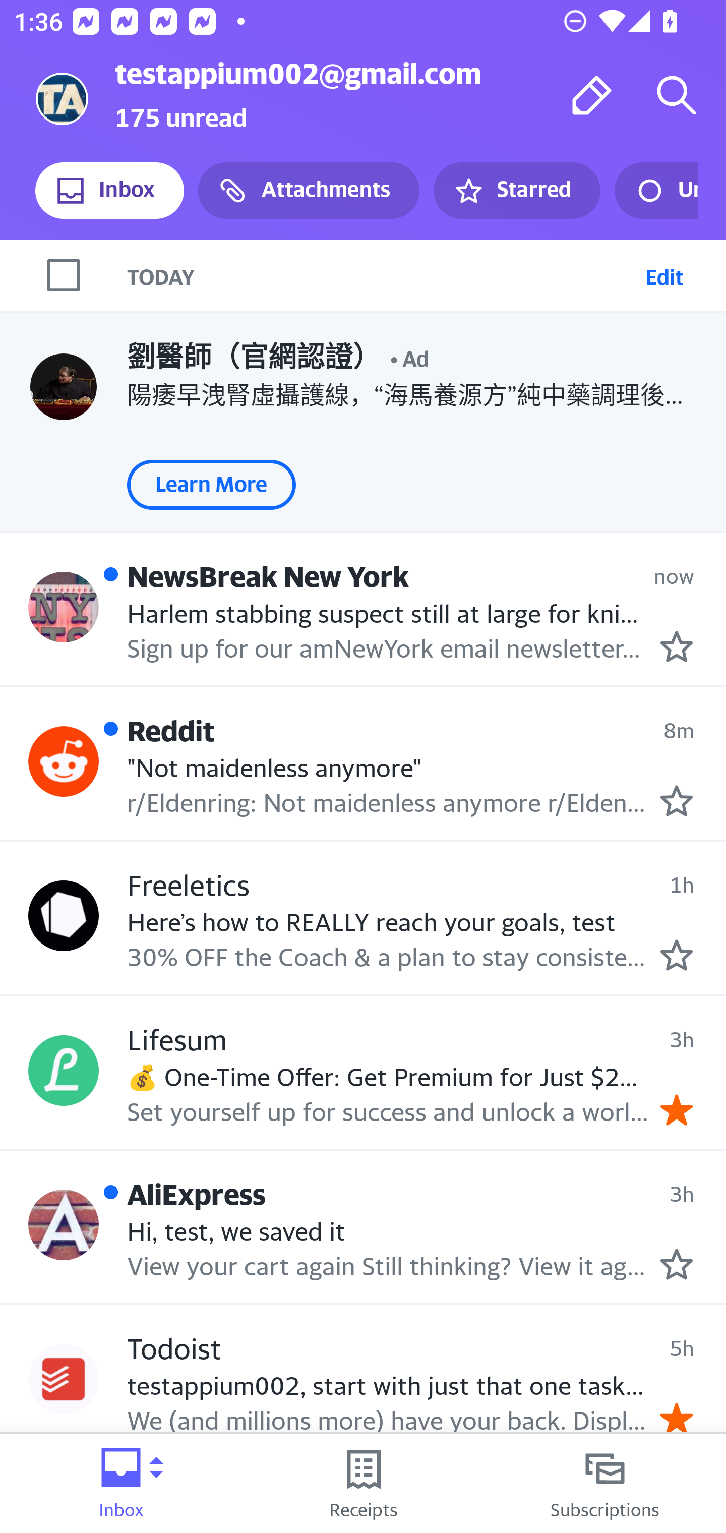 The width and height of the screenshot is (726, 1533). I want to click on Profile
Reddit, so click(64, 761).